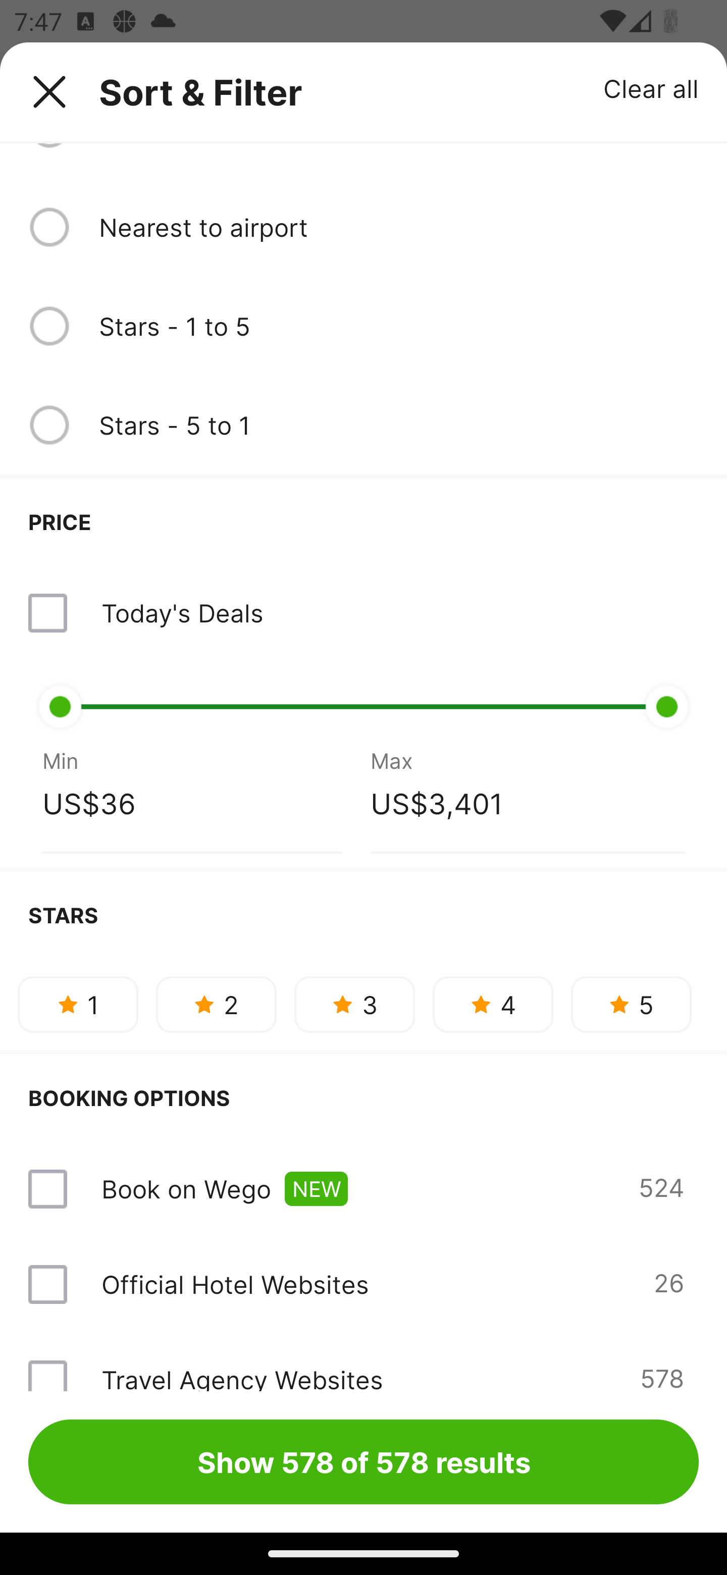 The height and width of the screenshot is (1575, 727). Describe the element at coordinates (354, 1005) in the screenshot. I see `3` at that location.